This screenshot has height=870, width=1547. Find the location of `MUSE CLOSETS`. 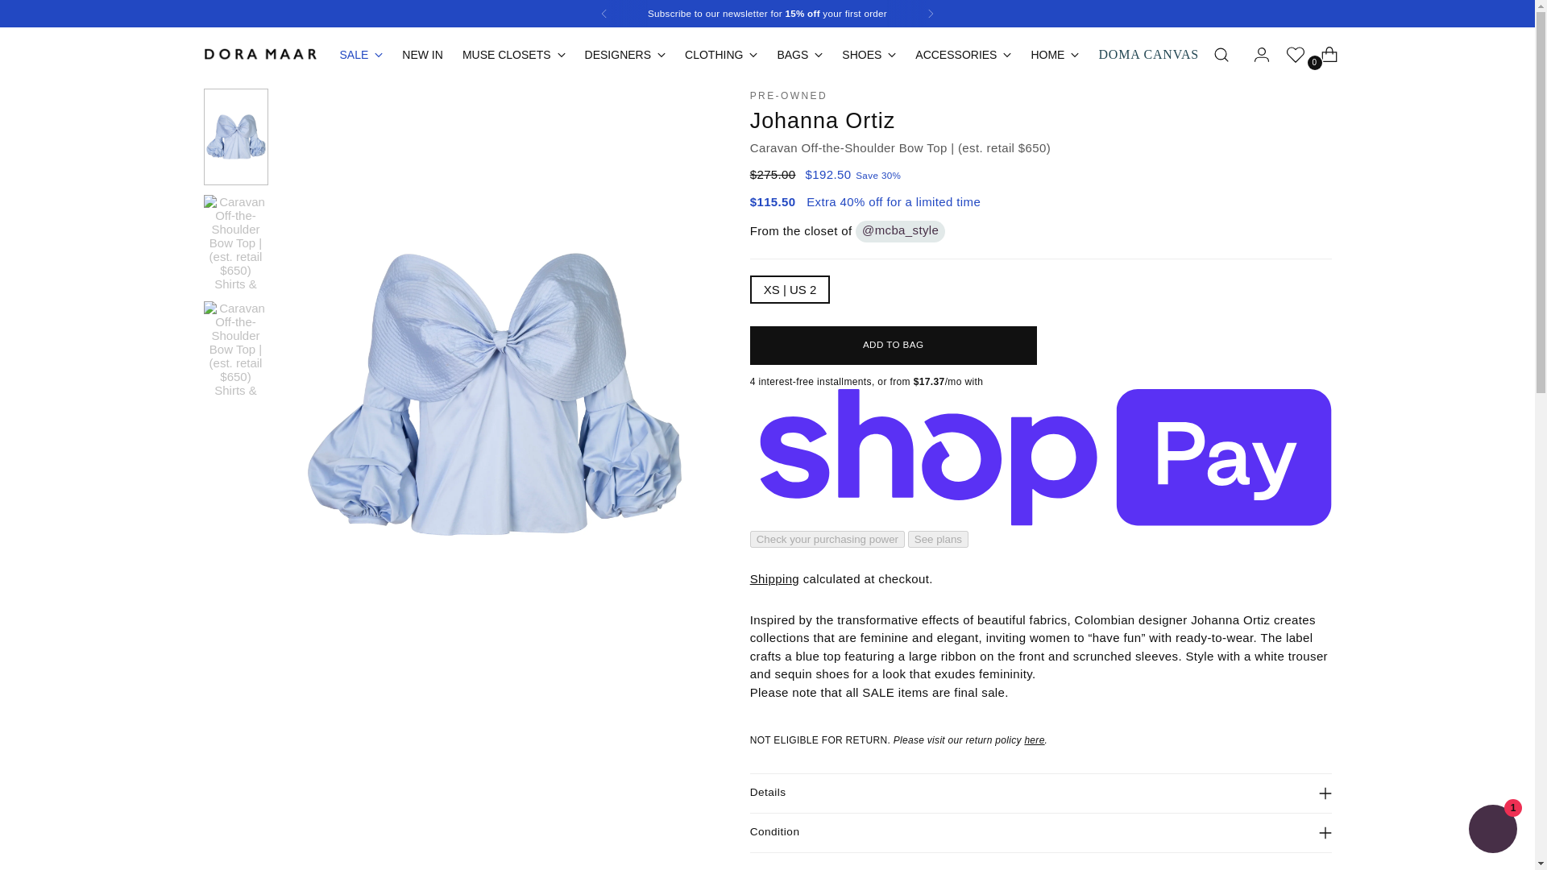

MUSE CLOSETS is located at coordinates (514, 55).